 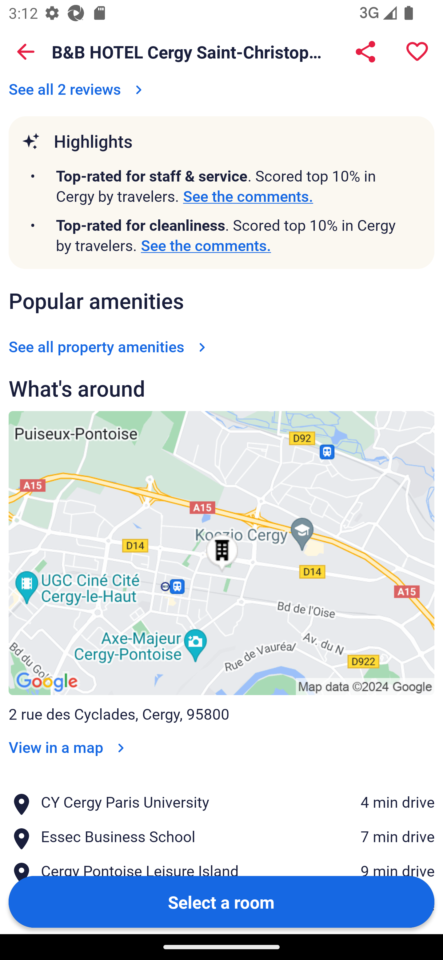 I want to click on Share B&B HOTEL Cergy Saint-Christophe Gare, so click(x=365, y=52).